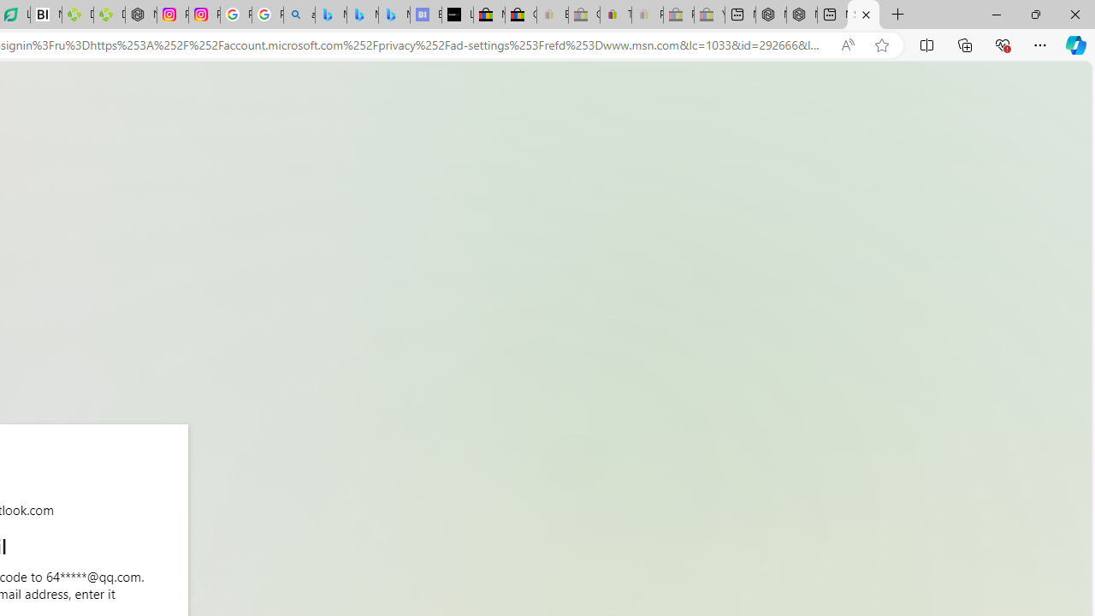 This screenshot has width=1095, height=616. I want to click on Yard, Garden & Outdoor Living - Sleeping, so click(709, 15).